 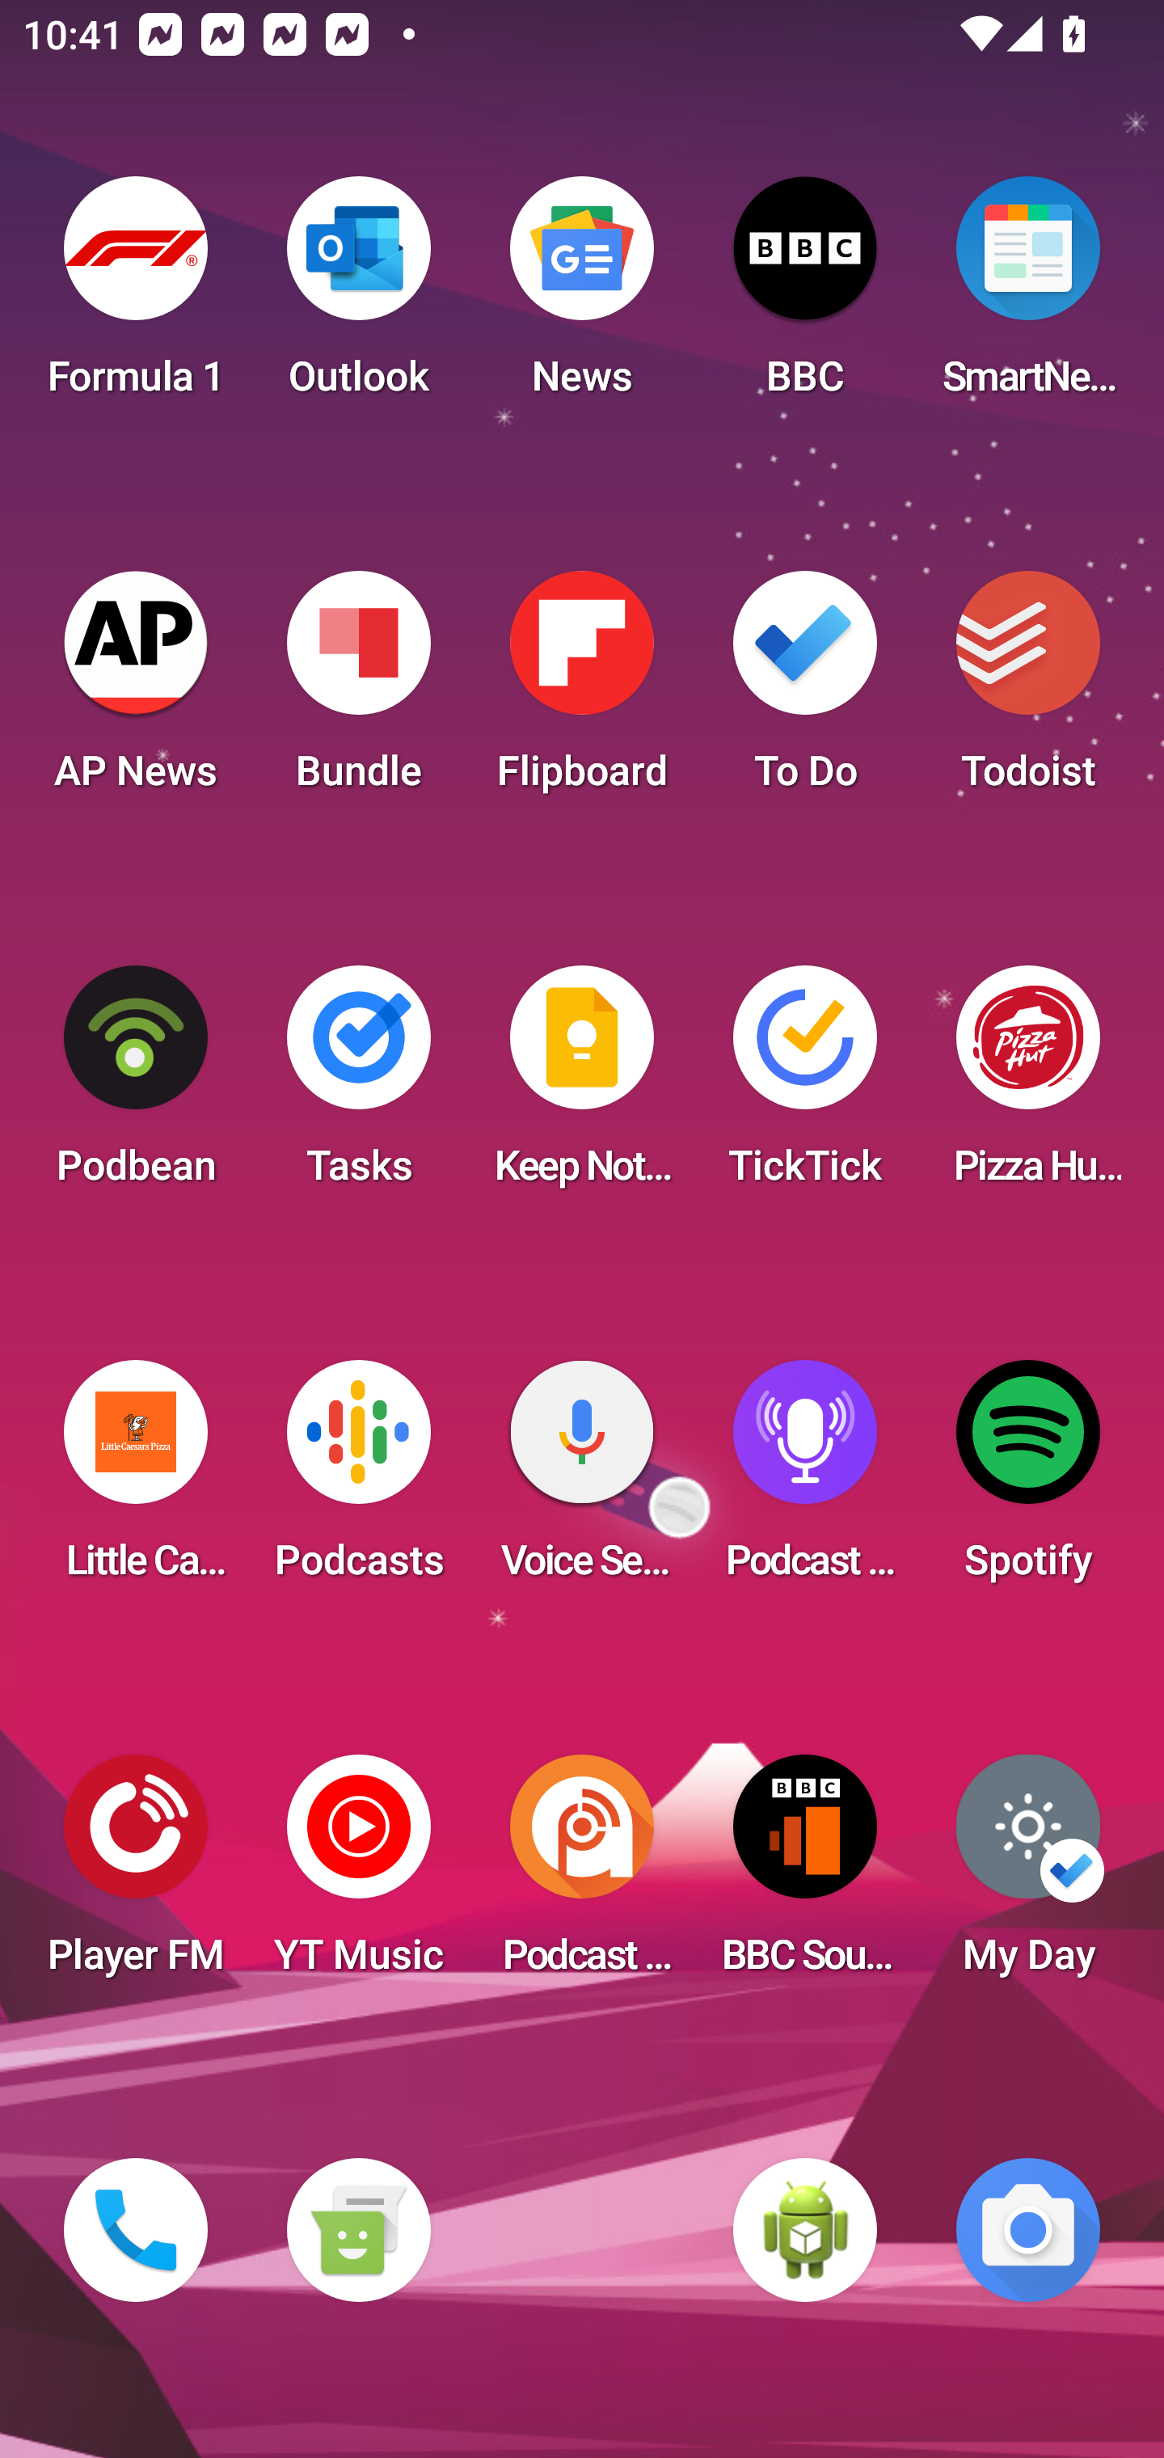 I want to click on Podcast Player, so click(x=805, y=1480).